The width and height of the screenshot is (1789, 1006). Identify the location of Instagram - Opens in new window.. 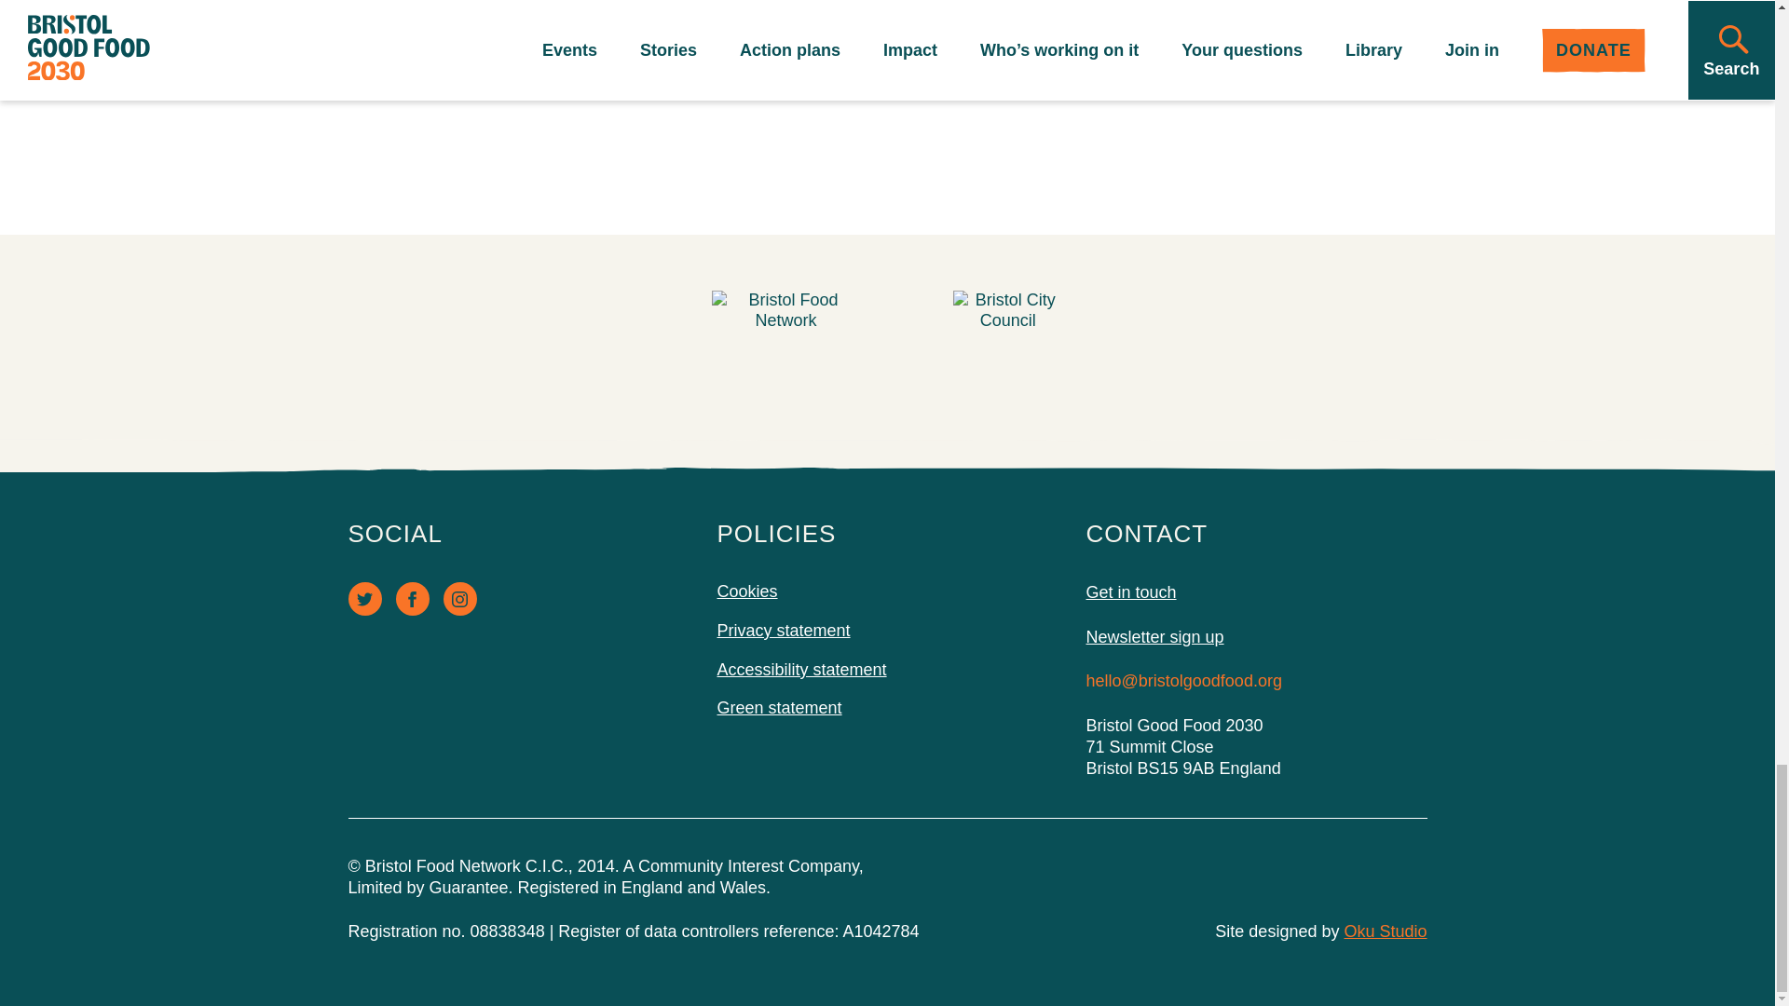
(1240, 54).